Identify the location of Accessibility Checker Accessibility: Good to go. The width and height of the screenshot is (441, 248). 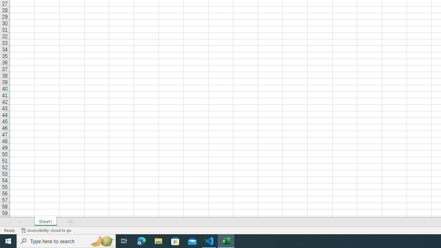
(46, 230).